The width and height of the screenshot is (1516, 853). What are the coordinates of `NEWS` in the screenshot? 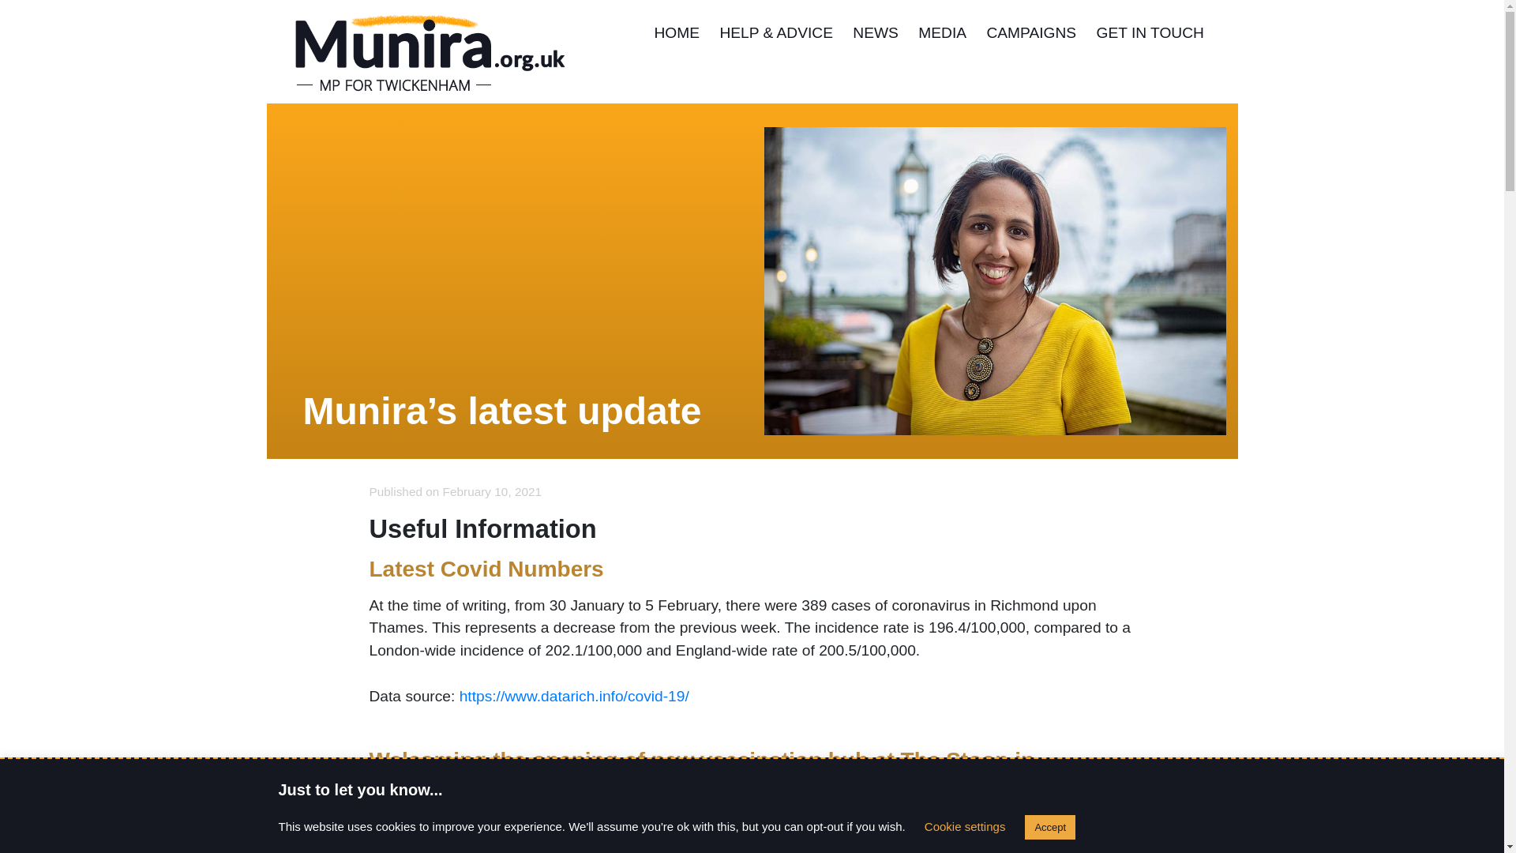 It's located at (875, 36).